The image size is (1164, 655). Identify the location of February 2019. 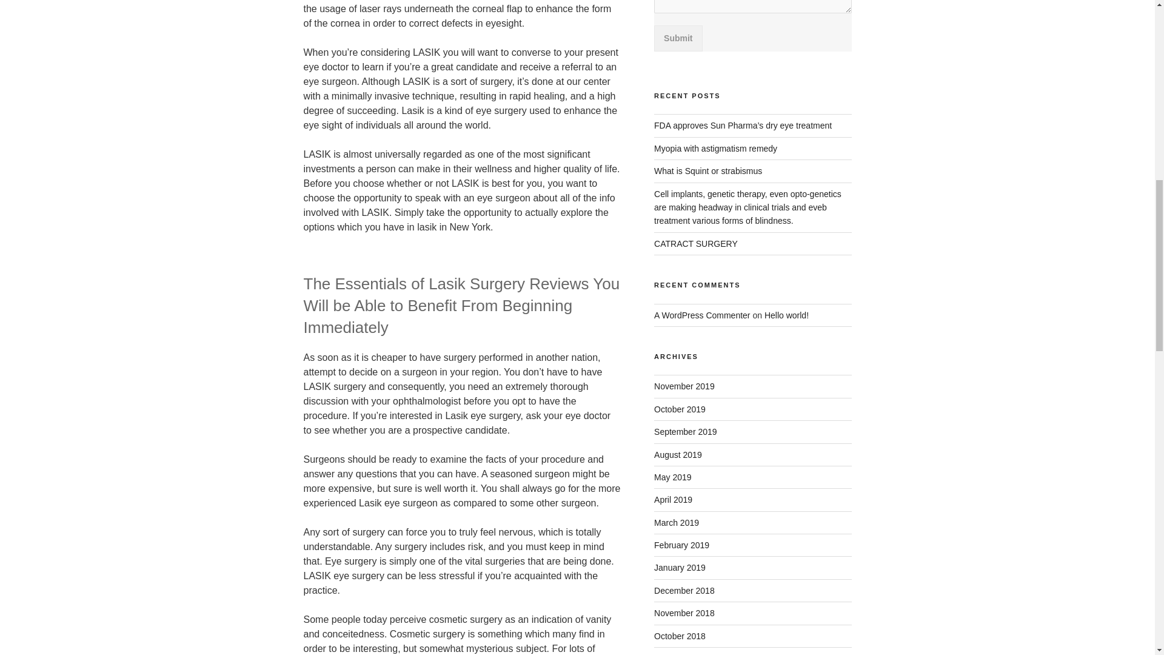
(681, 545).